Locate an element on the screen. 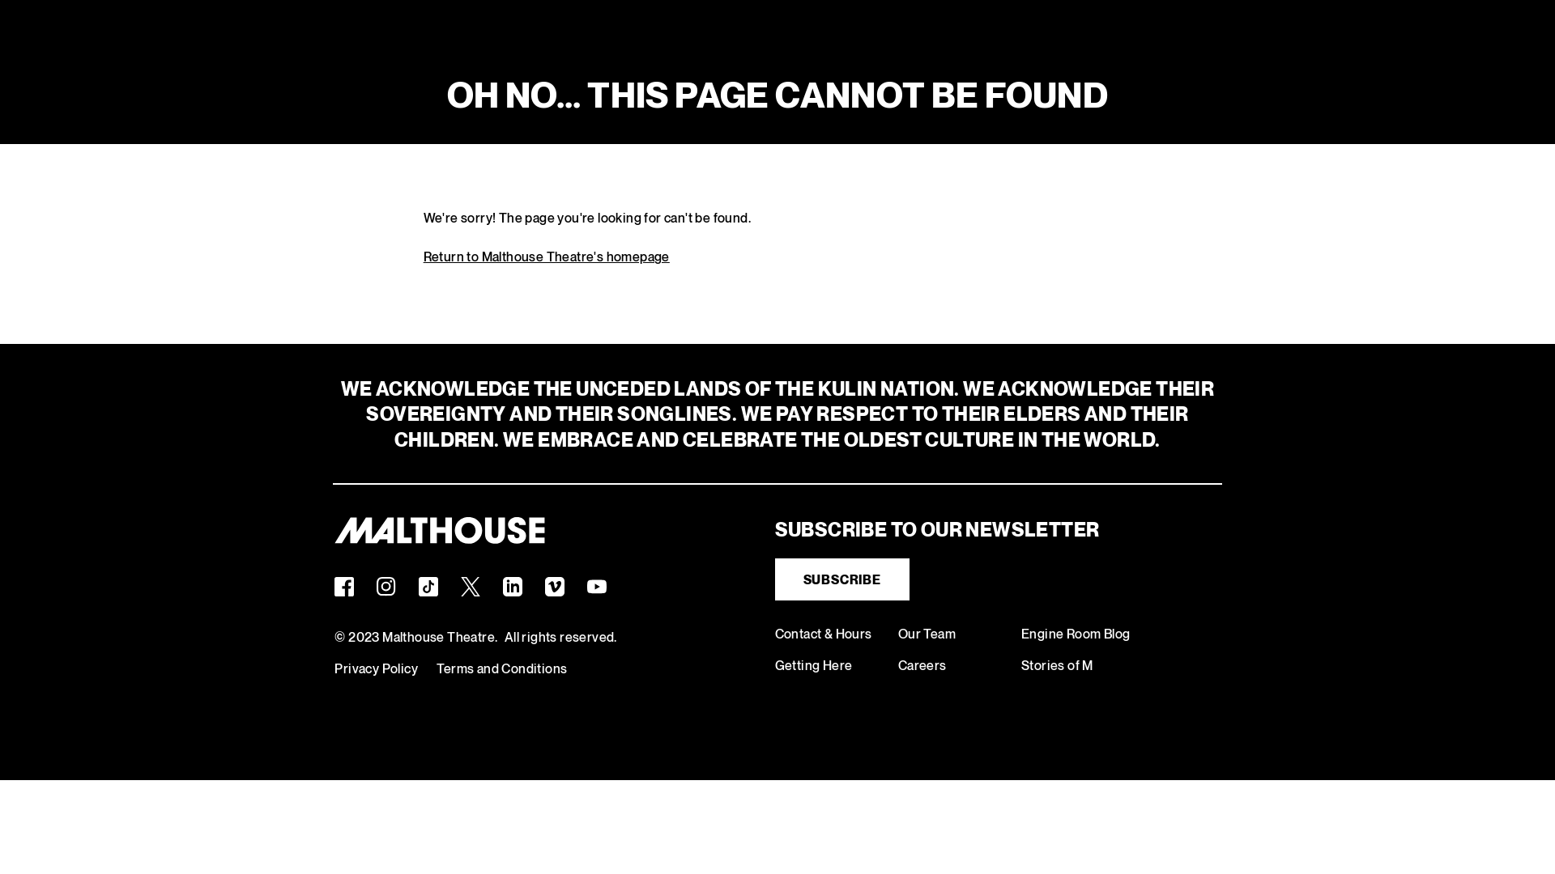 The image size is (1555, 874). Instagram icon is located at coordinates (386, 586).